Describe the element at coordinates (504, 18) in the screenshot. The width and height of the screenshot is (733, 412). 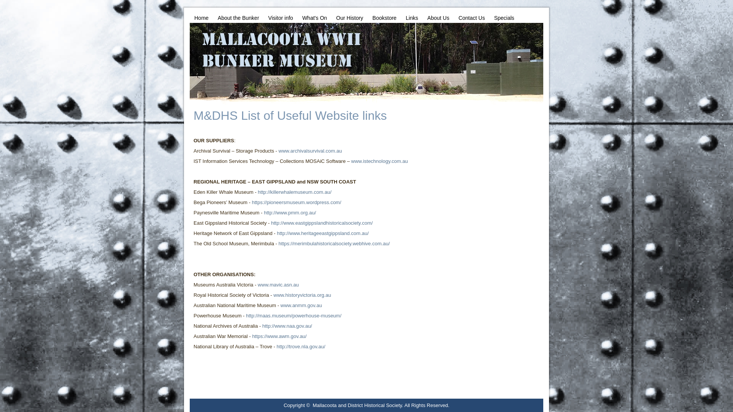
I see `Specials` at that location.